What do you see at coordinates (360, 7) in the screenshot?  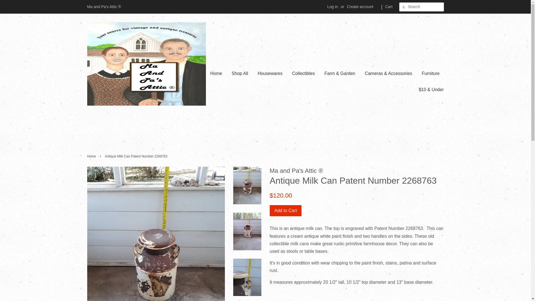 I see `Create account` at bounding box center [360, 7].